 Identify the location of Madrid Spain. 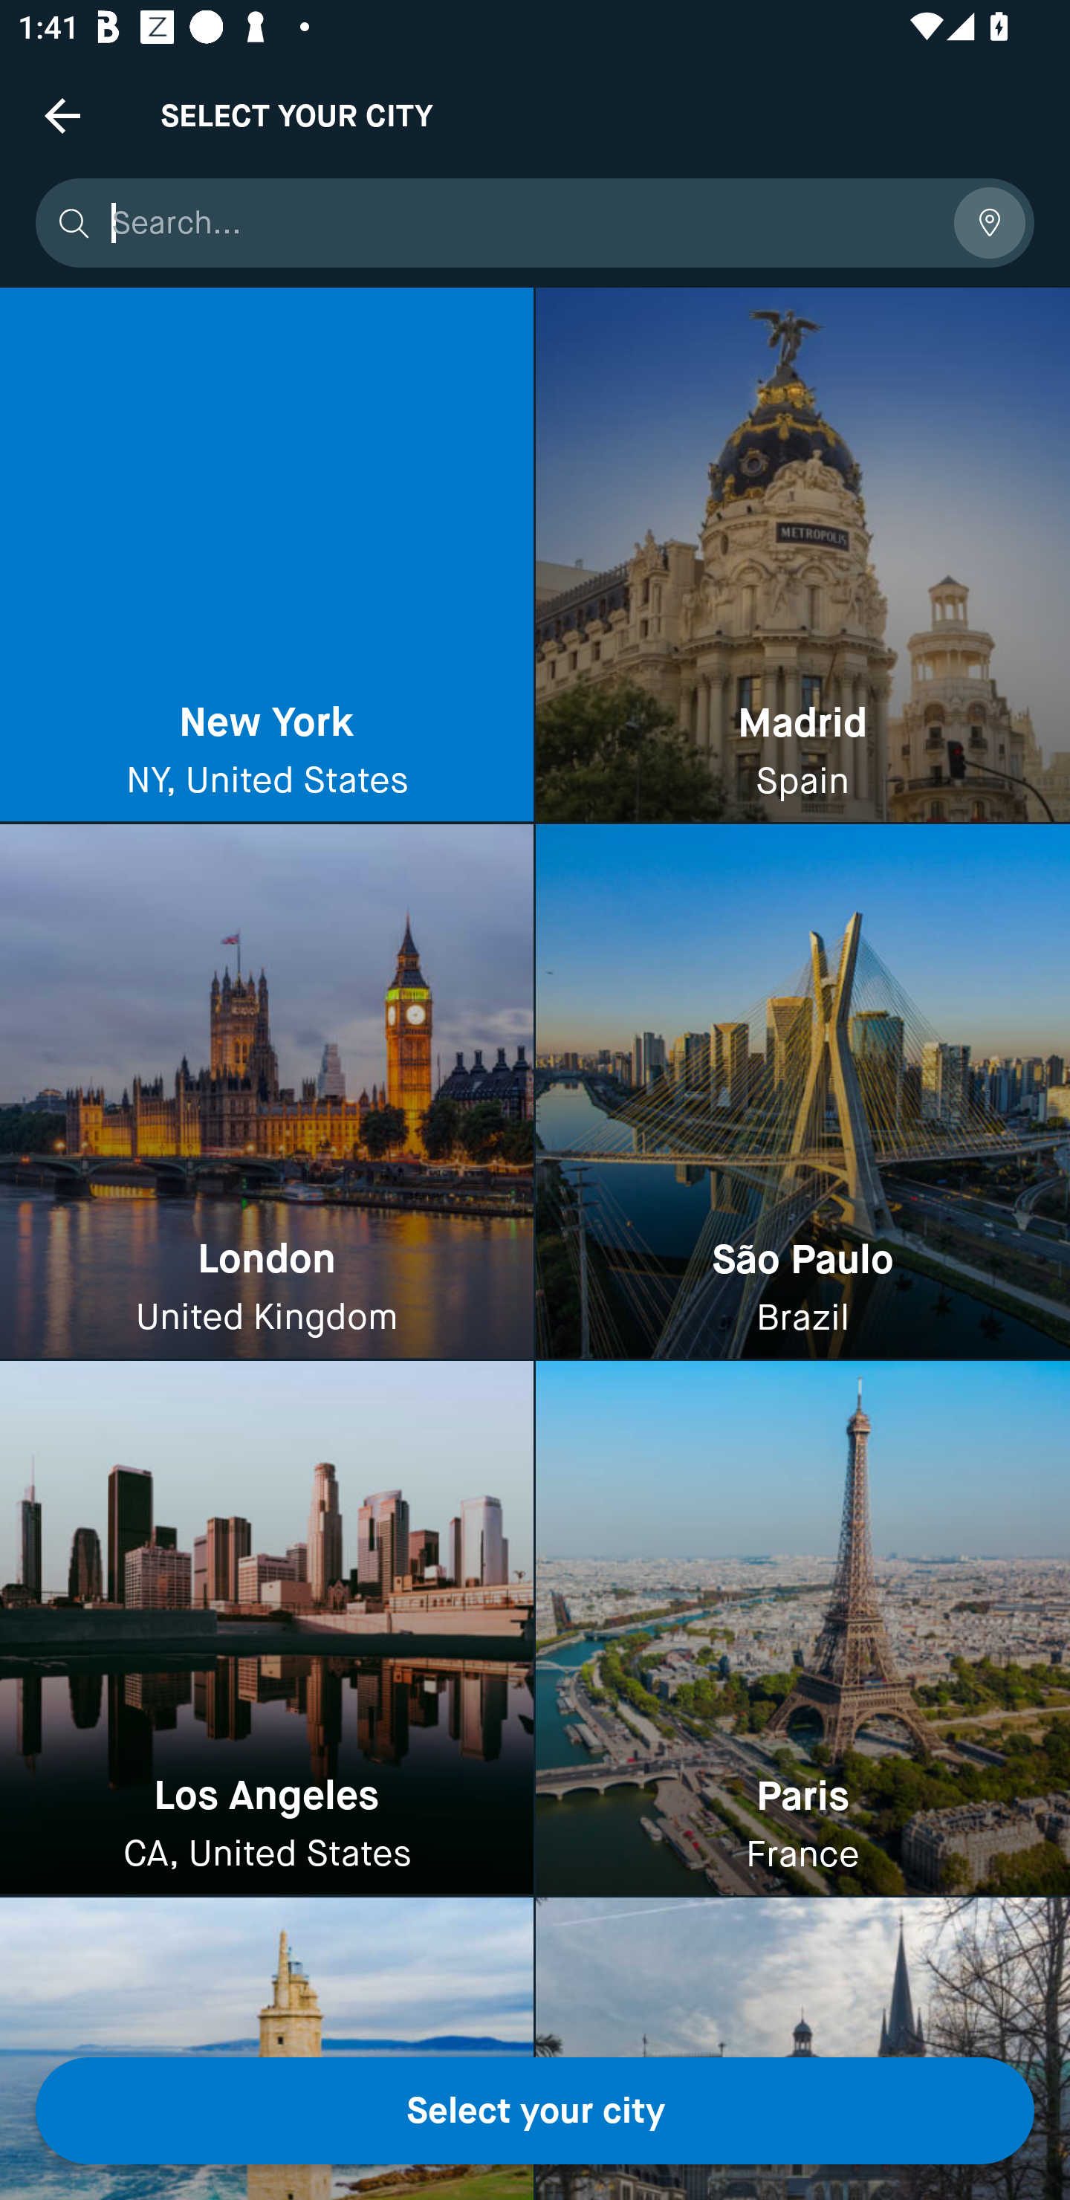
(802, 555).